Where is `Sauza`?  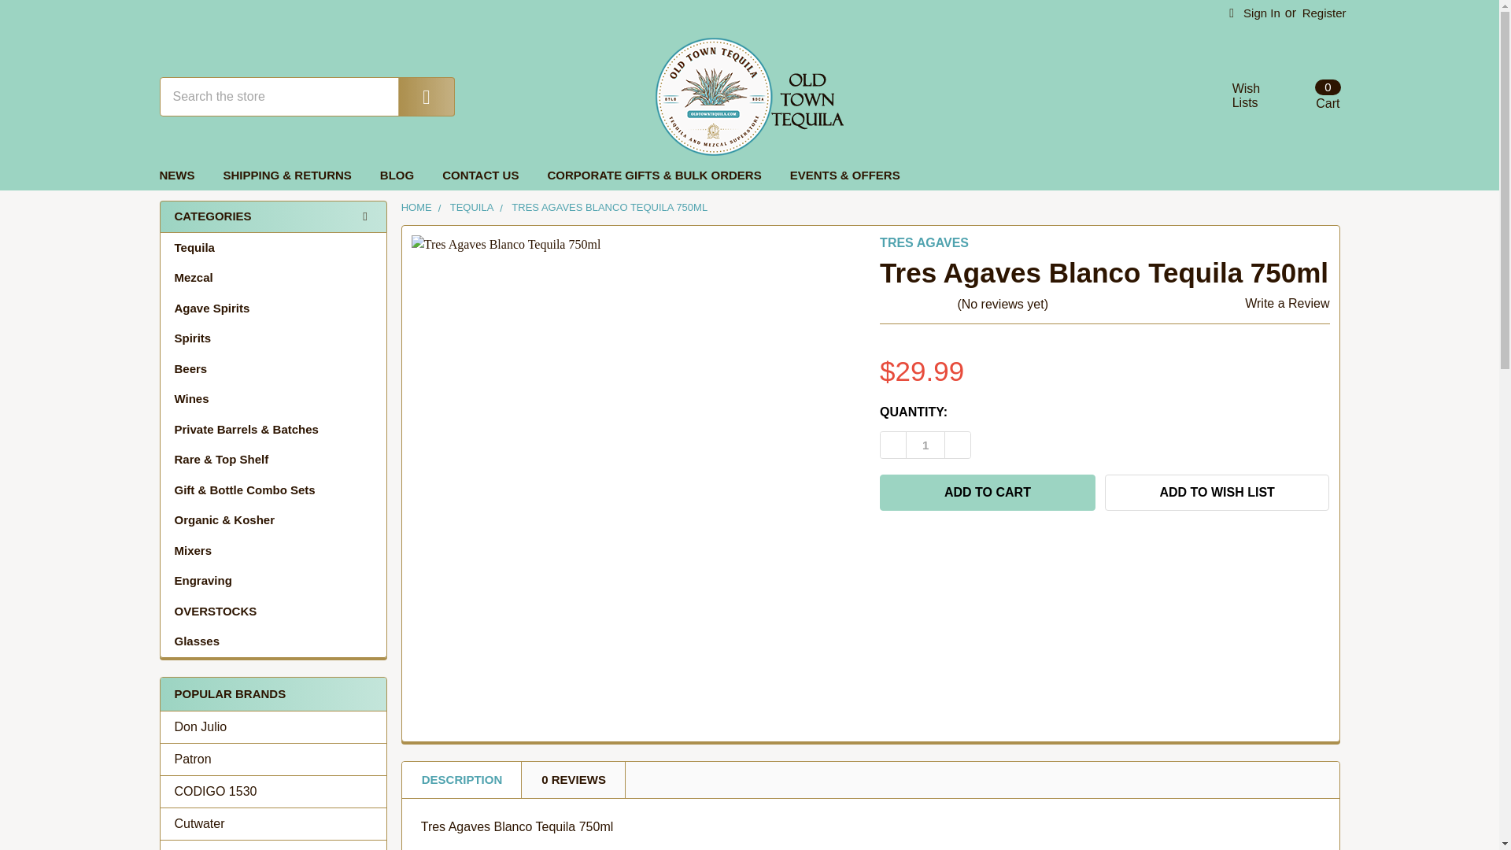 Sauza is located at coordinates (1254, 13).